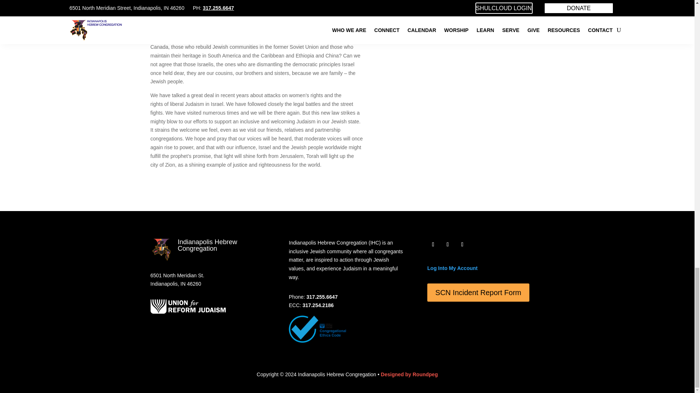  I want to click on Follow on Youtube, so click(448, 244).